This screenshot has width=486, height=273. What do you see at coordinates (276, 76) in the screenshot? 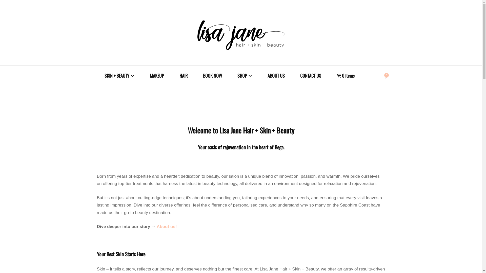
I see `ABOUT US` at bounding box center [276, 76].